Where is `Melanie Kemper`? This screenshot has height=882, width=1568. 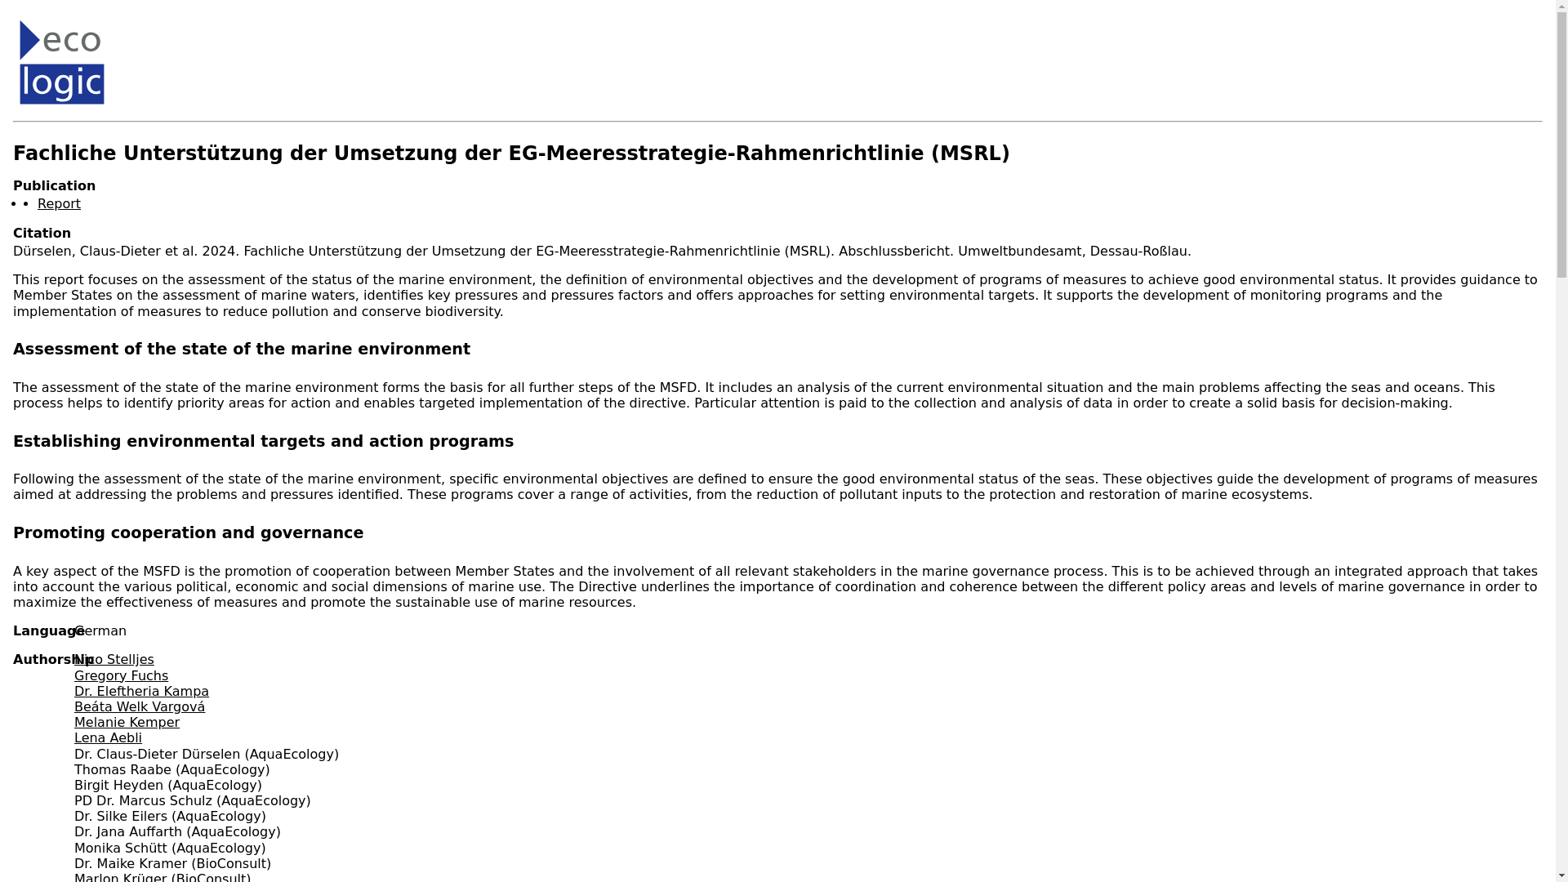 Melanie Kemper is located at coordinates (127, 722).